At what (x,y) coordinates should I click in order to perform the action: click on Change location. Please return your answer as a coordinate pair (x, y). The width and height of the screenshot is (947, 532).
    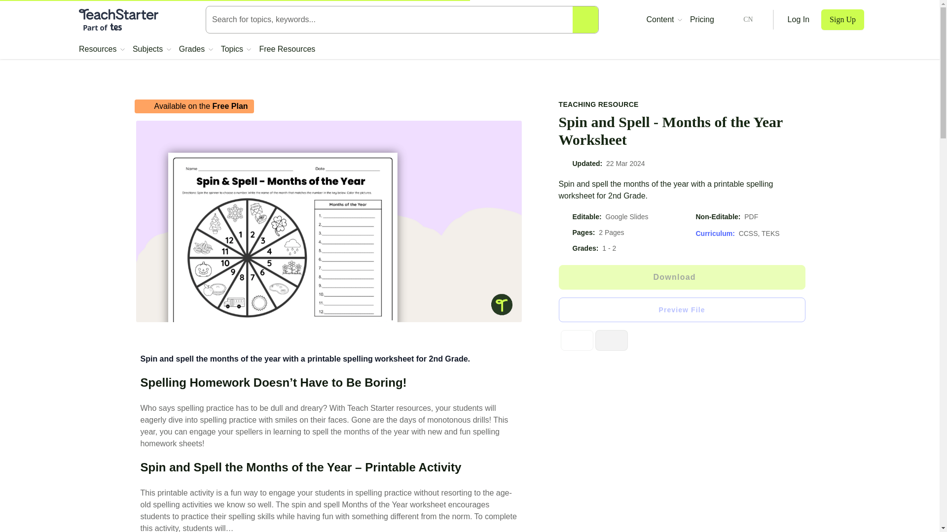
    Looking at the image, I should click on (740, 20).